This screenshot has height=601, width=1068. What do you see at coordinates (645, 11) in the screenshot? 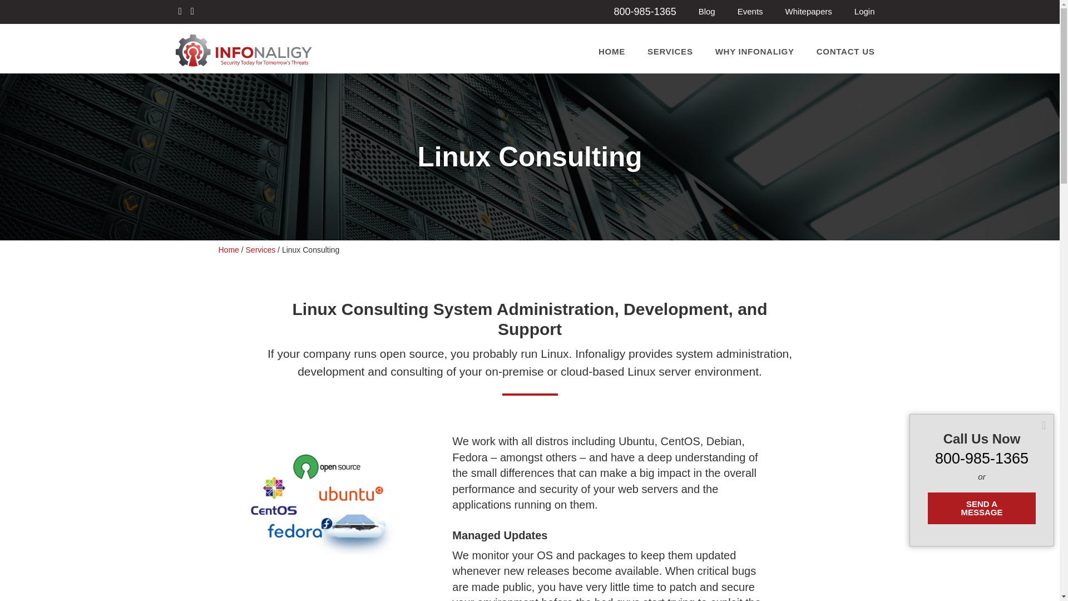
I see `800-985-1365` at bounding box center [645, 11].